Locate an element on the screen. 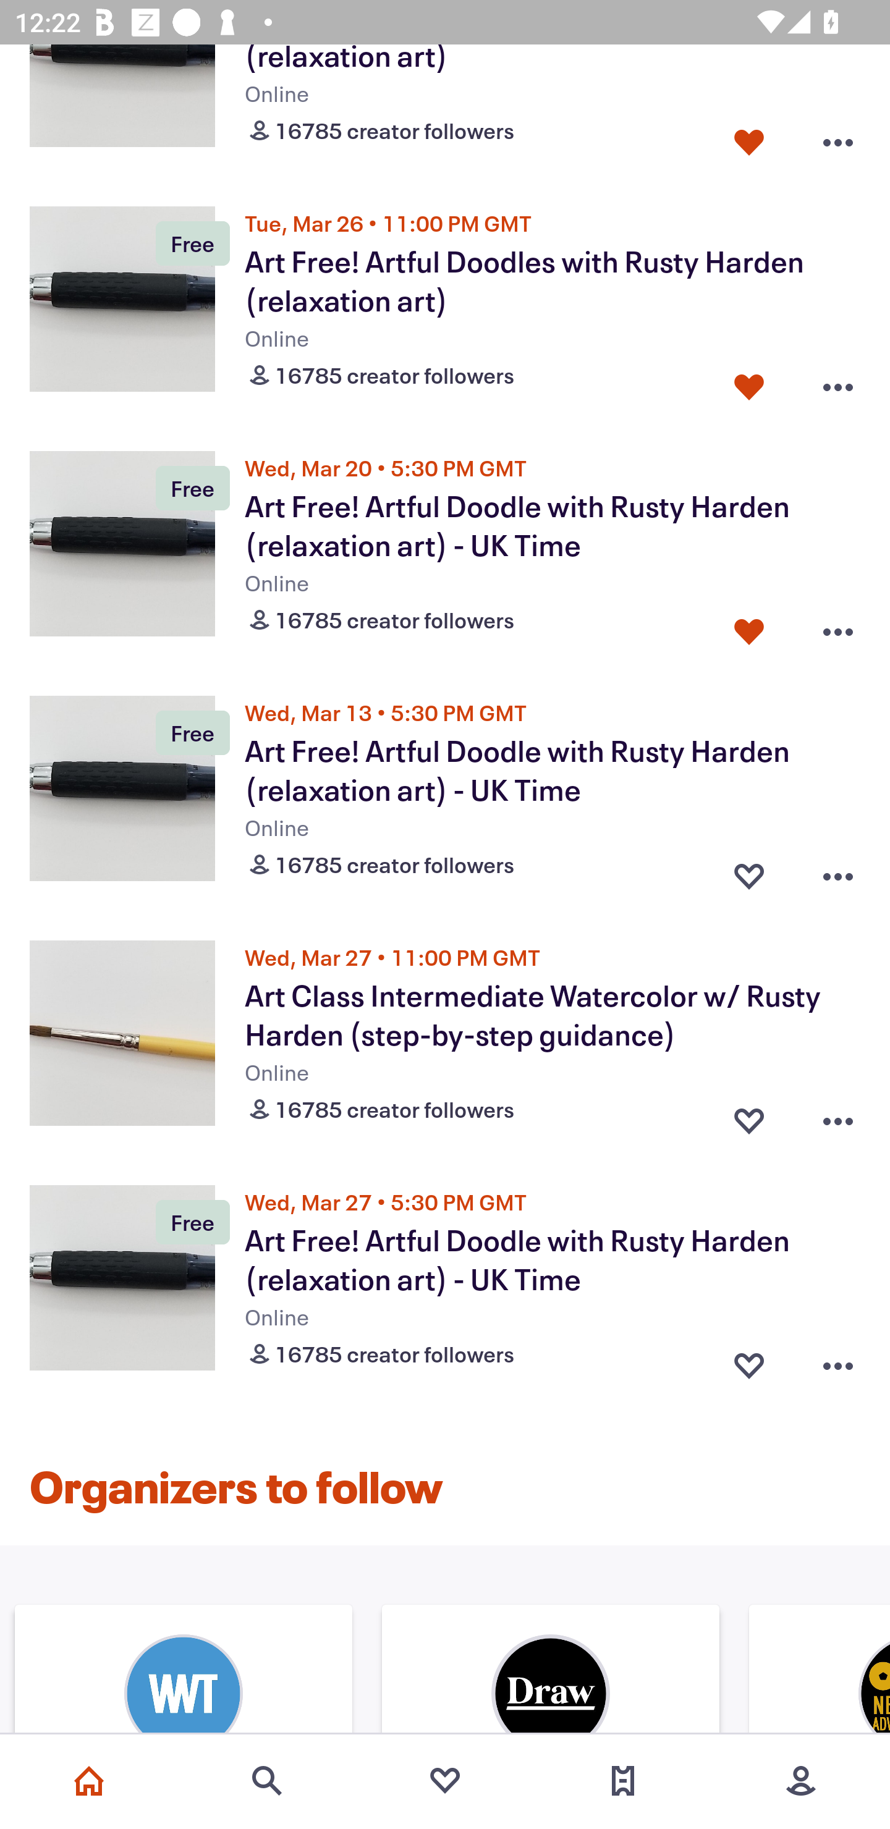 Image resolution: width=890 pixels, height=1829 pixels. Overflow menu button is located at coordinates (838, 871).